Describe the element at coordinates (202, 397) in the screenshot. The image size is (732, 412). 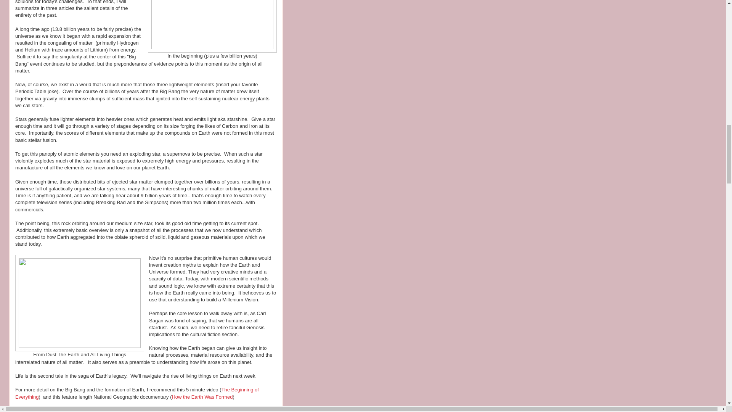
I see `How the Earth Was Formed` at that location.